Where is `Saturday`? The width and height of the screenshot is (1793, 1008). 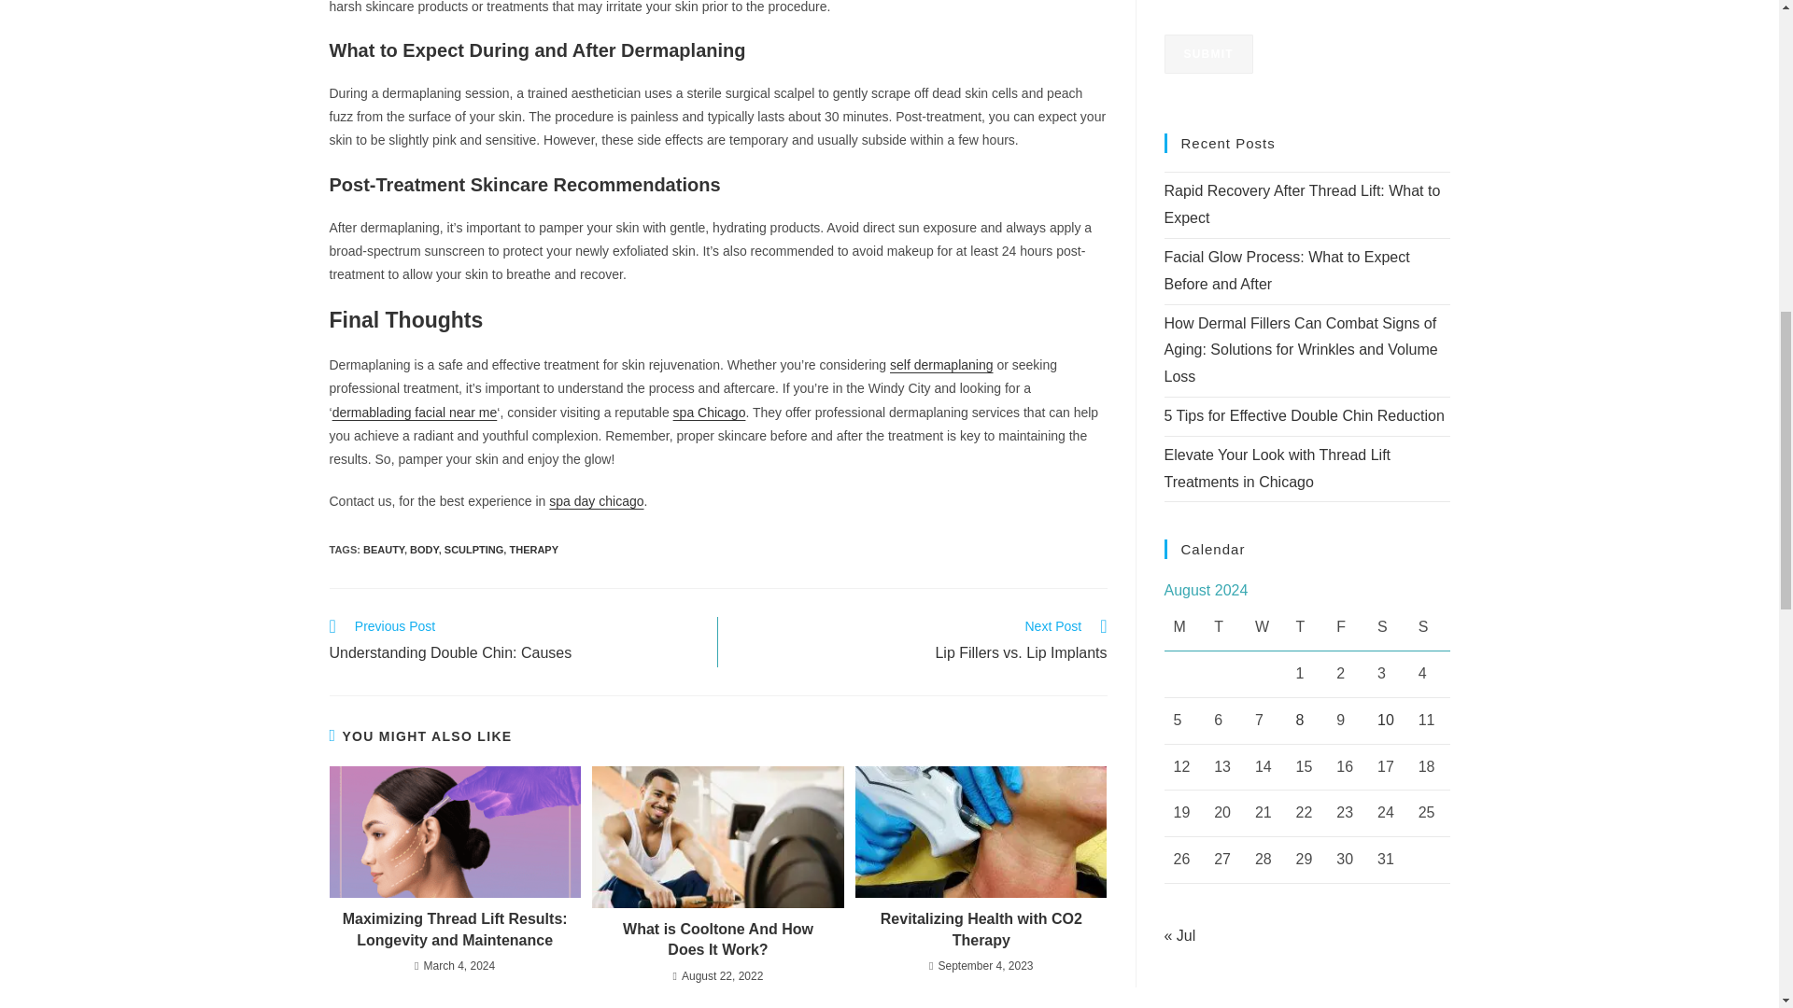
Saturday is located at coordinates (1388, 303).